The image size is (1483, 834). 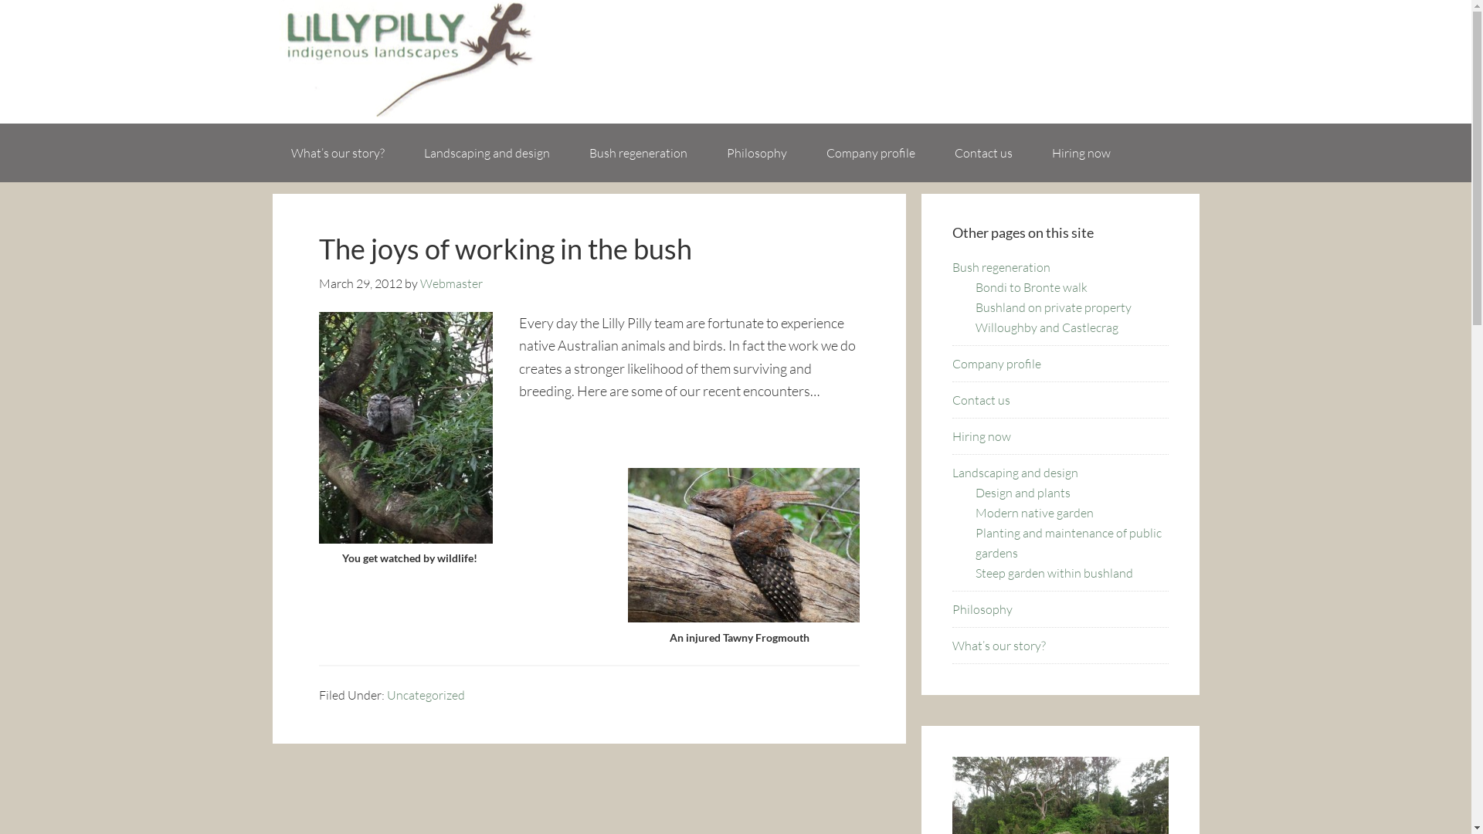 What do you see at coordinates (1023, 493) in the screenshot?
I see `Design and plants` at bounding box center [1023, 493].